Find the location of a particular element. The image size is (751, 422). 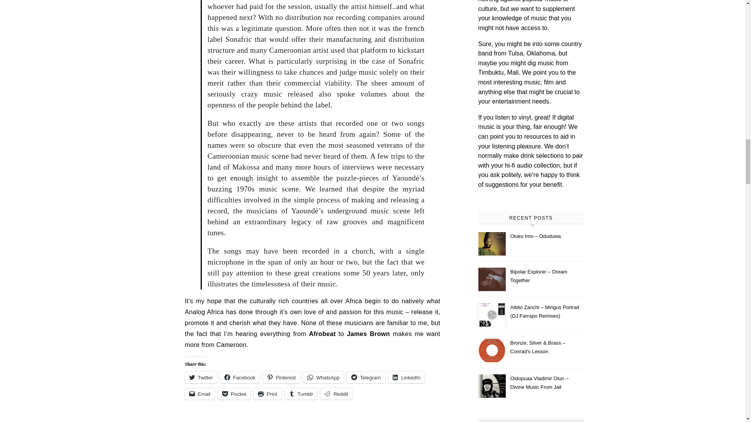

Print is located at coordinates (268, 393).